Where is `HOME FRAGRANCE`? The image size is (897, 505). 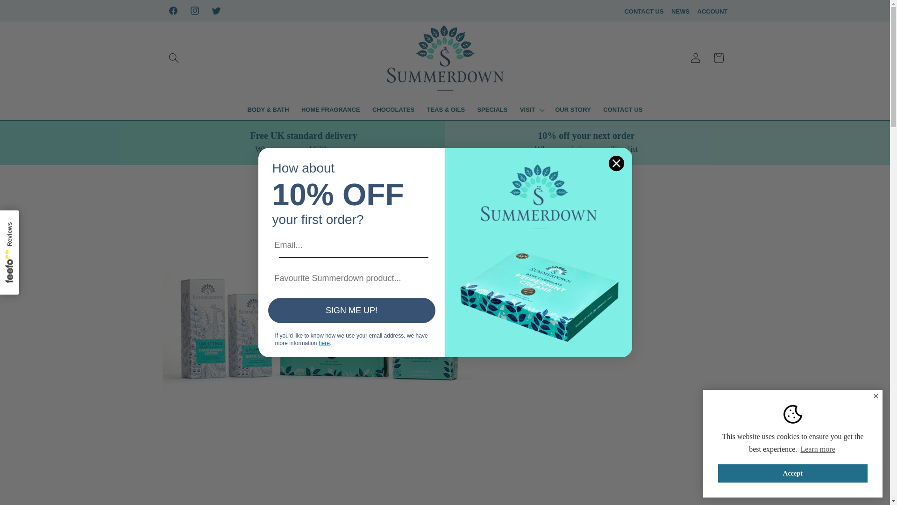
HOME FRAGRANCE is located at coordinates (330, 110).